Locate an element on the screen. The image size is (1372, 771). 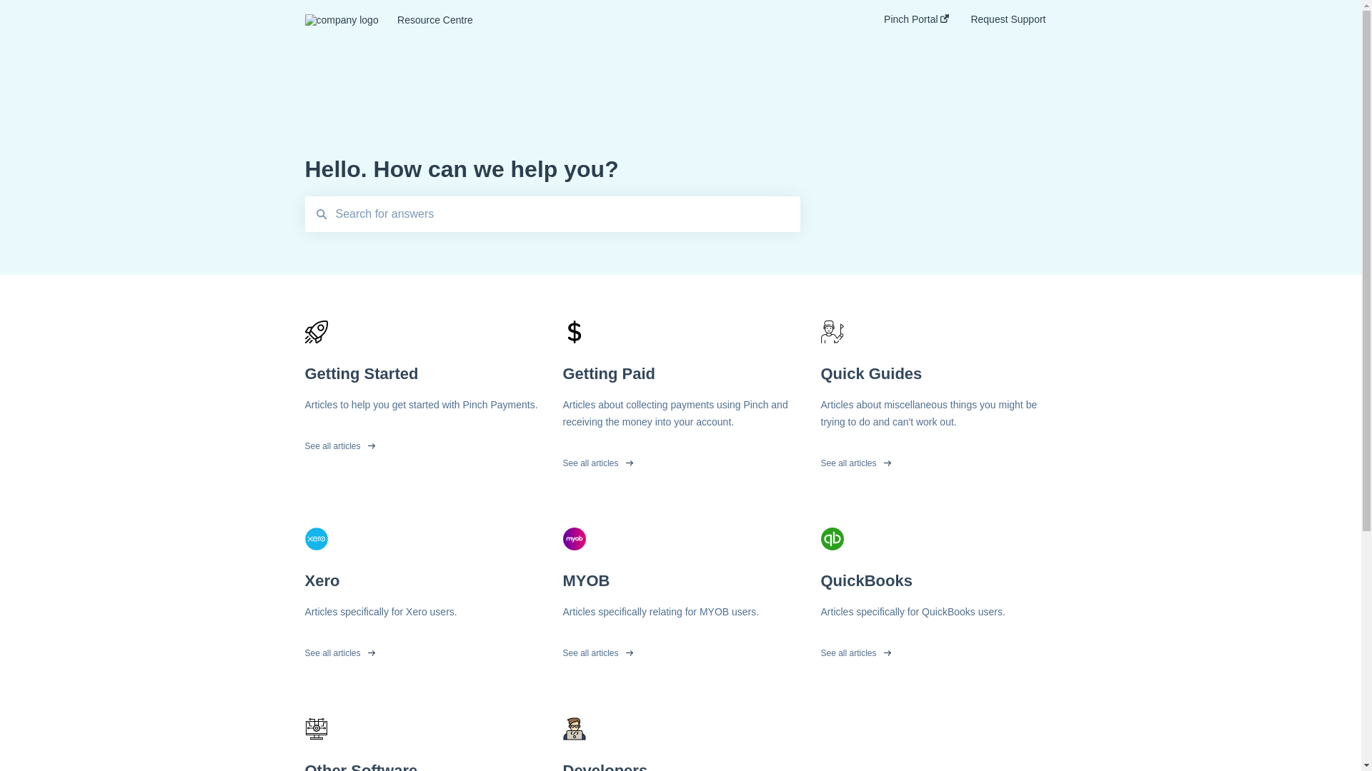
See all articles is located at coordinates (938, 650).